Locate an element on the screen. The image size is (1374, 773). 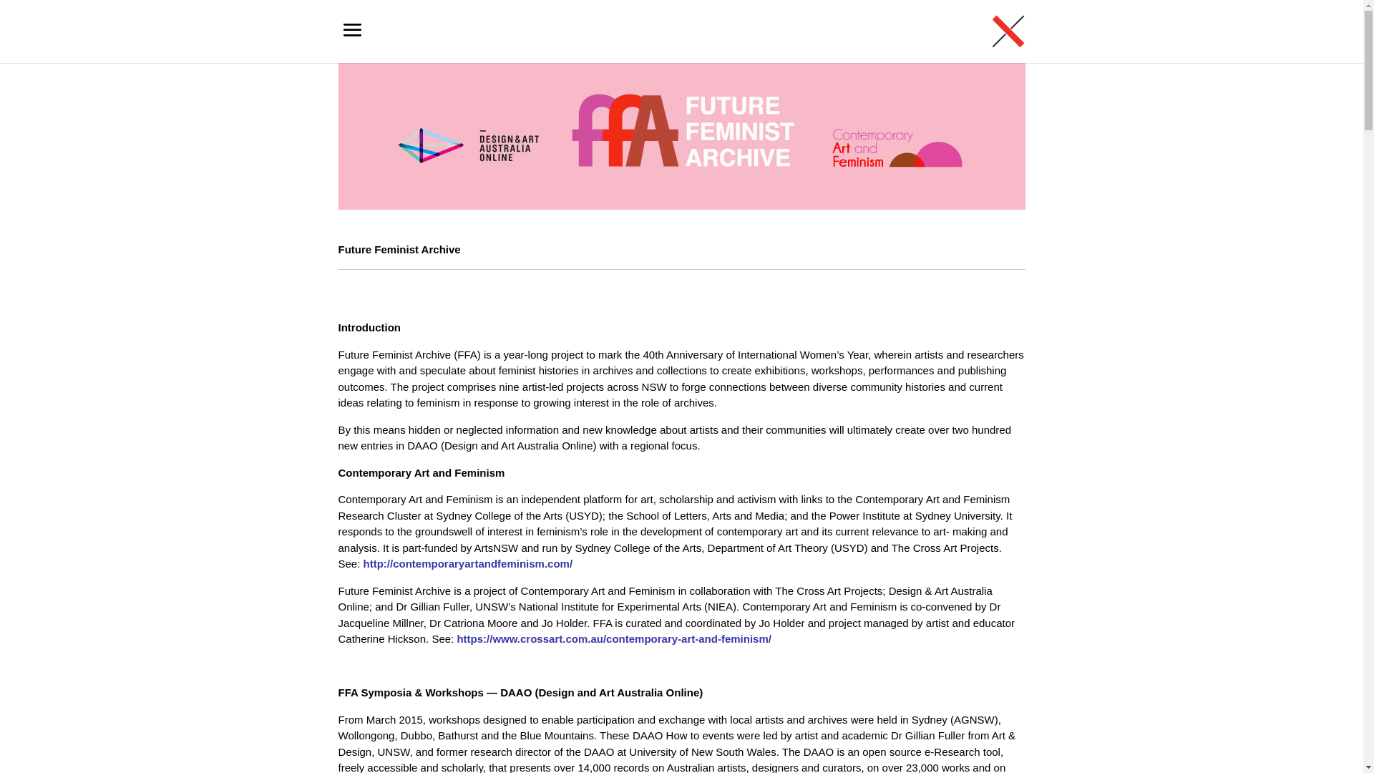
https://www.crossart.com.au/contemporary-art-and-feminism/ is located at coordinates (614, 638).